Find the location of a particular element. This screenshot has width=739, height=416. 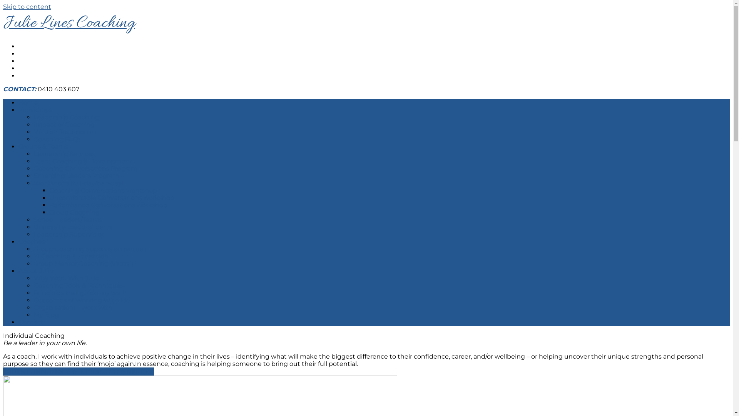

Group Mentor Coaching (virtual) is located at coordinates (84, 263).